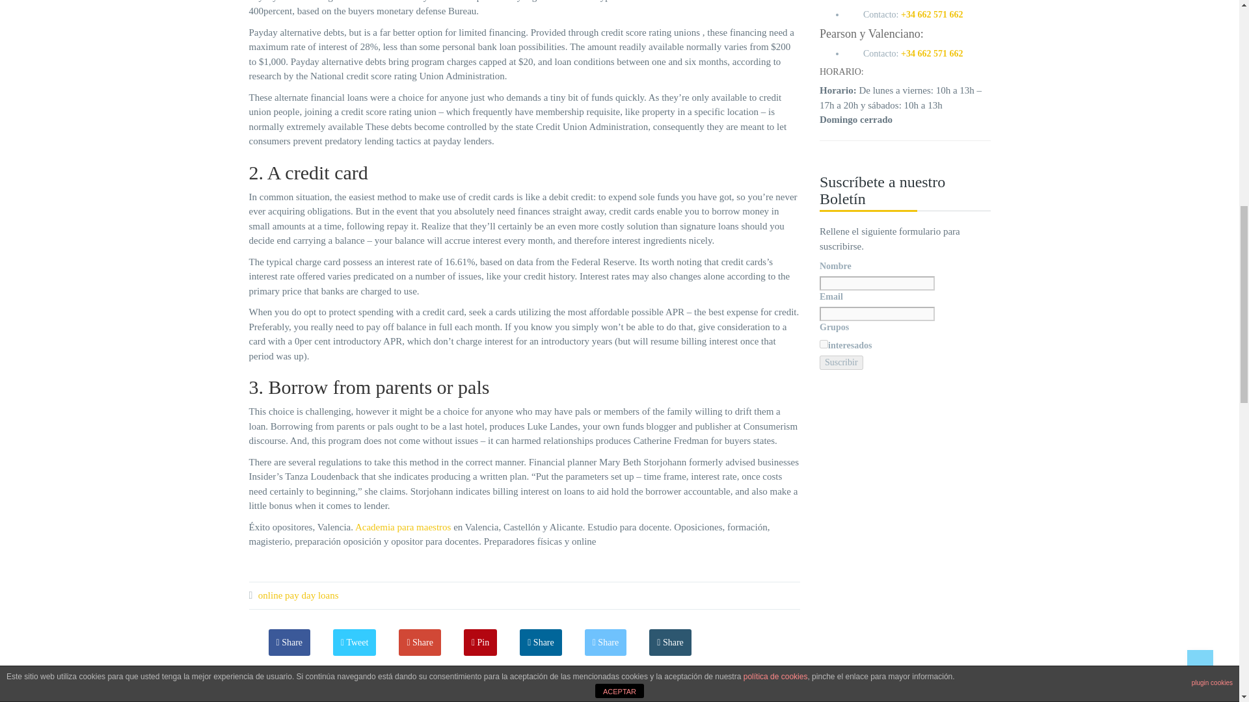 Image resolution: width=1249 pixels, height=702 pixels. What do you see at coordinates (403, 526) in the screenshot?
I see `Academia para maestros` at bounding box center [403, 526].